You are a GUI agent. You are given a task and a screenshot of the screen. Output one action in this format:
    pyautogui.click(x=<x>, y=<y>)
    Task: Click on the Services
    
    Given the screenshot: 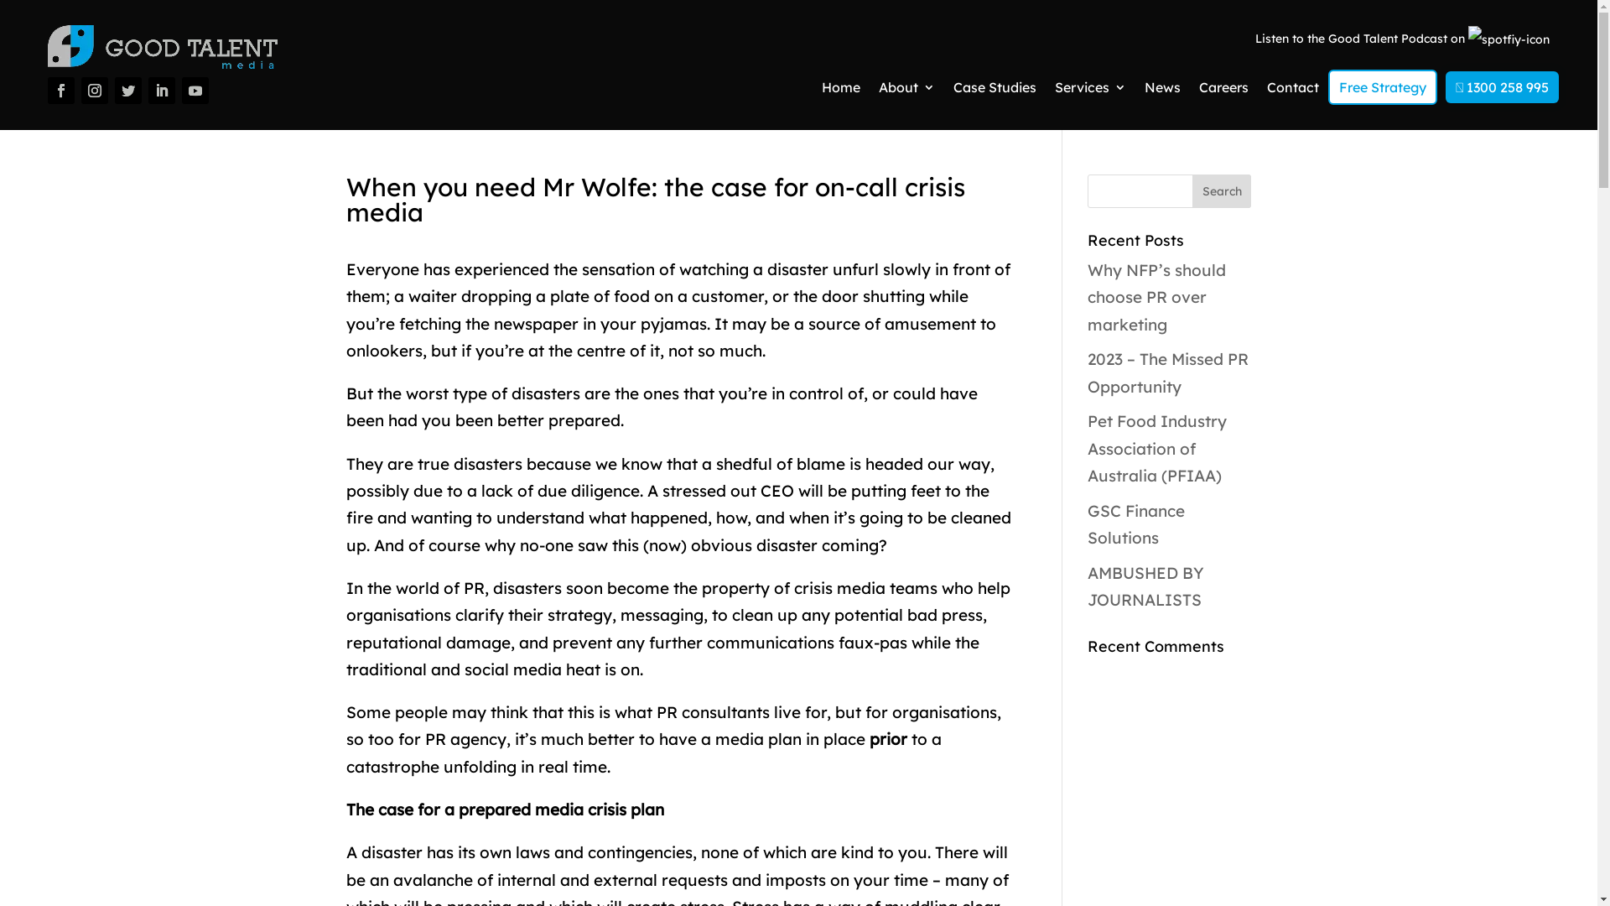 What is the action you would take?
    pyautogui.click(x=1090, y=91)
    